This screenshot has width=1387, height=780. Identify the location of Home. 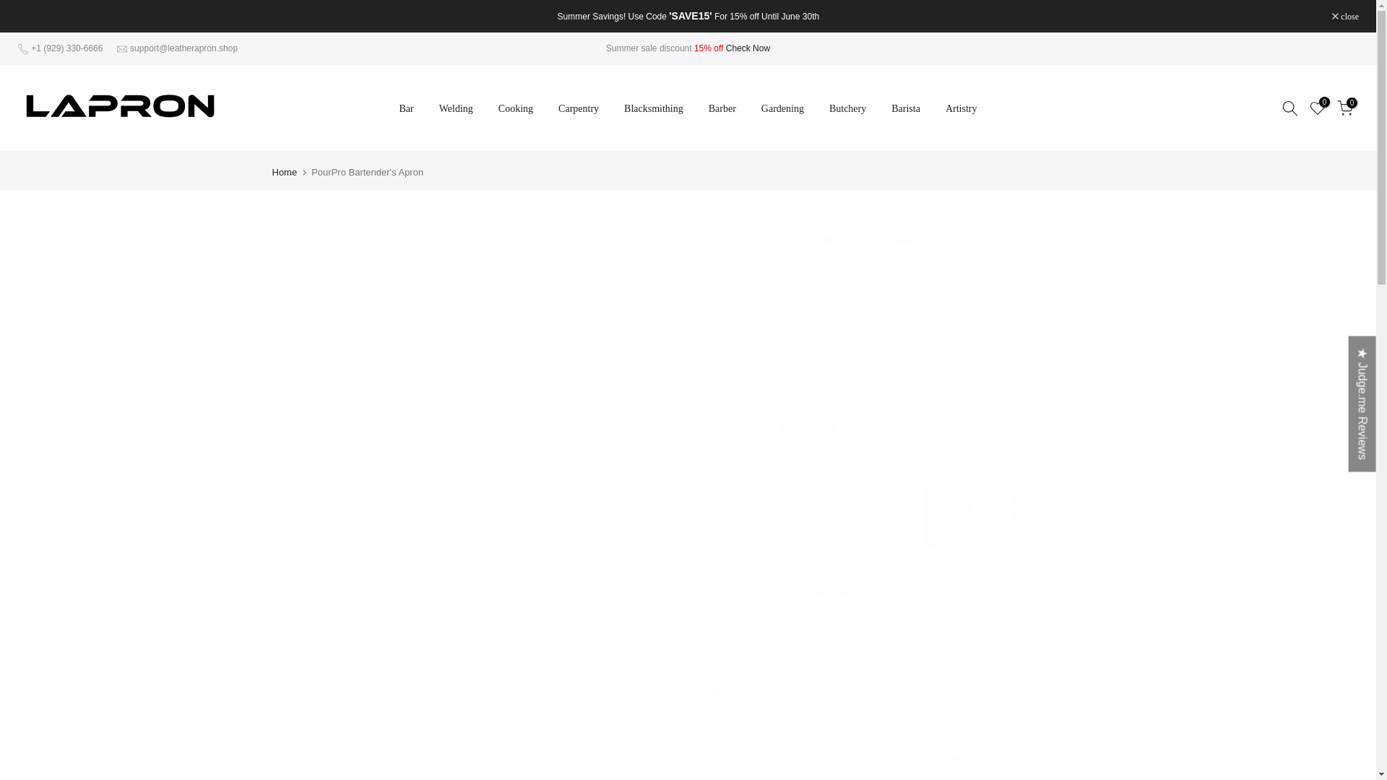
(284, 172).